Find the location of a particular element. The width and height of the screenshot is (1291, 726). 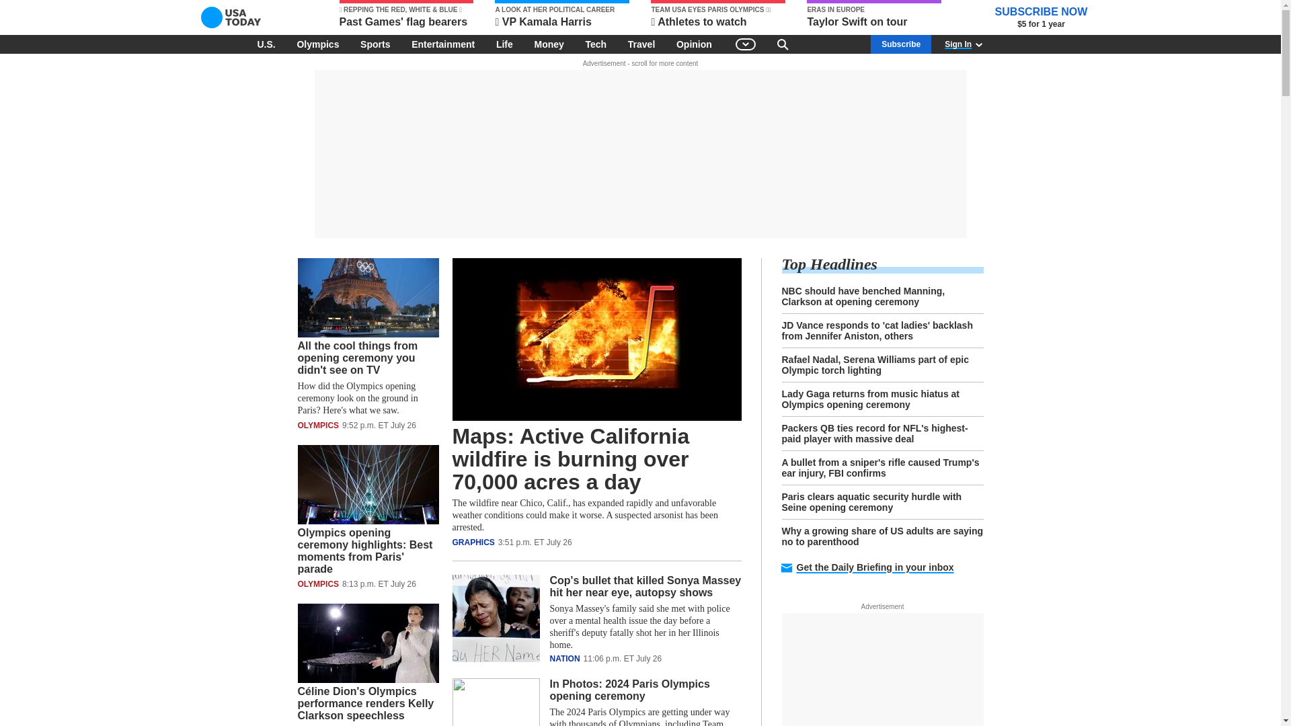

Sports is located at coordinates (375, 44).